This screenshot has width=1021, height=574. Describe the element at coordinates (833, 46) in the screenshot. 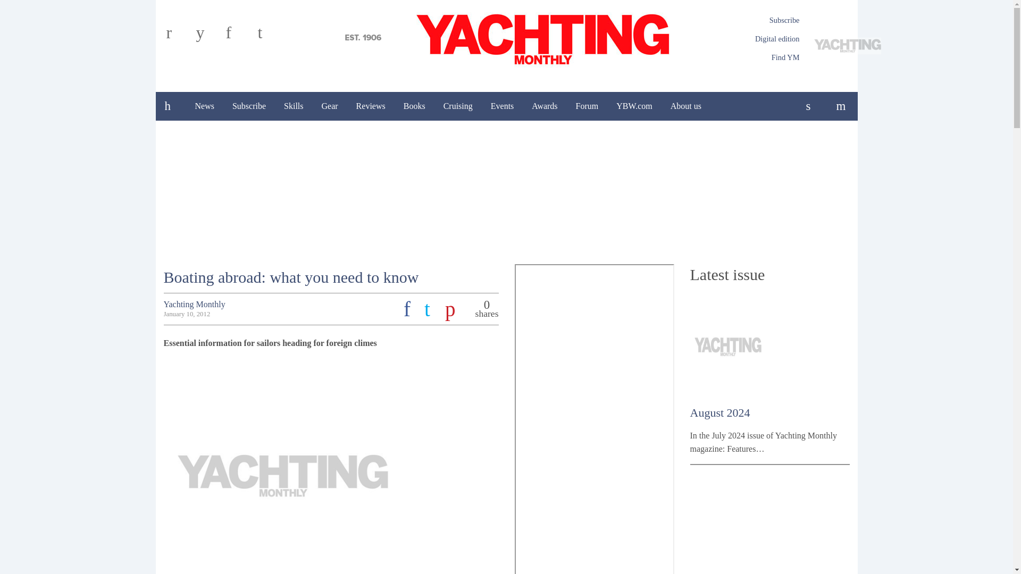

I see `Latest Issue of Yachting Monthly` at that location.